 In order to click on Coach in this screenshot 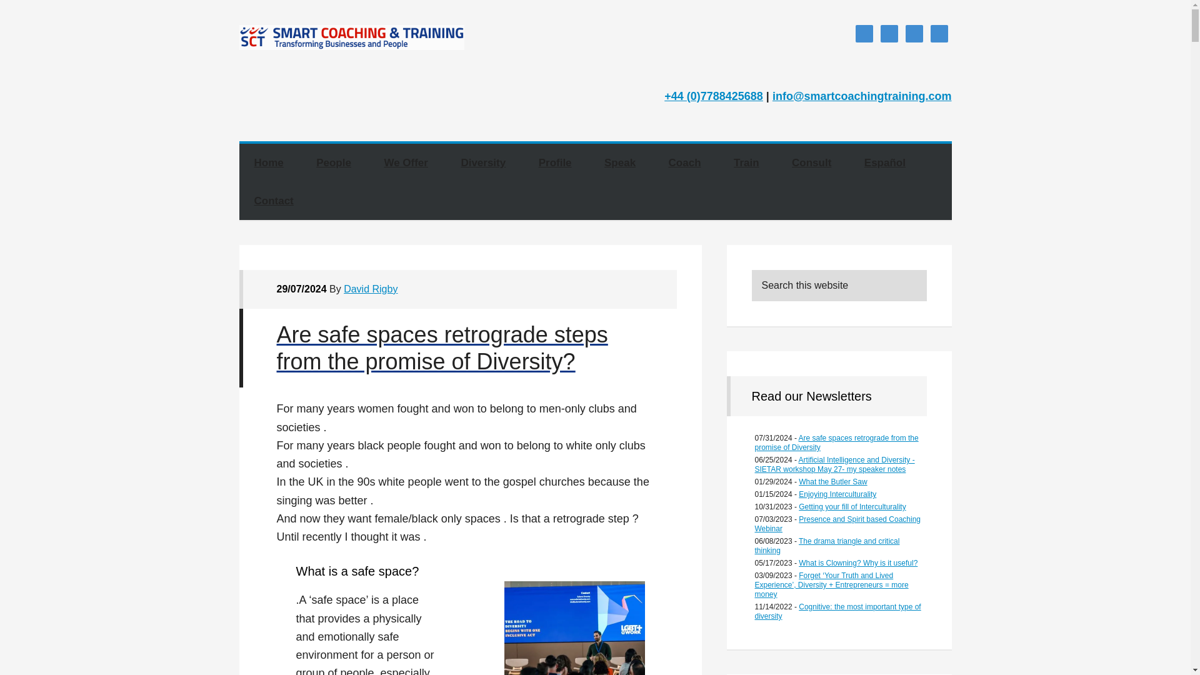, I will do `click(685, 162)`.